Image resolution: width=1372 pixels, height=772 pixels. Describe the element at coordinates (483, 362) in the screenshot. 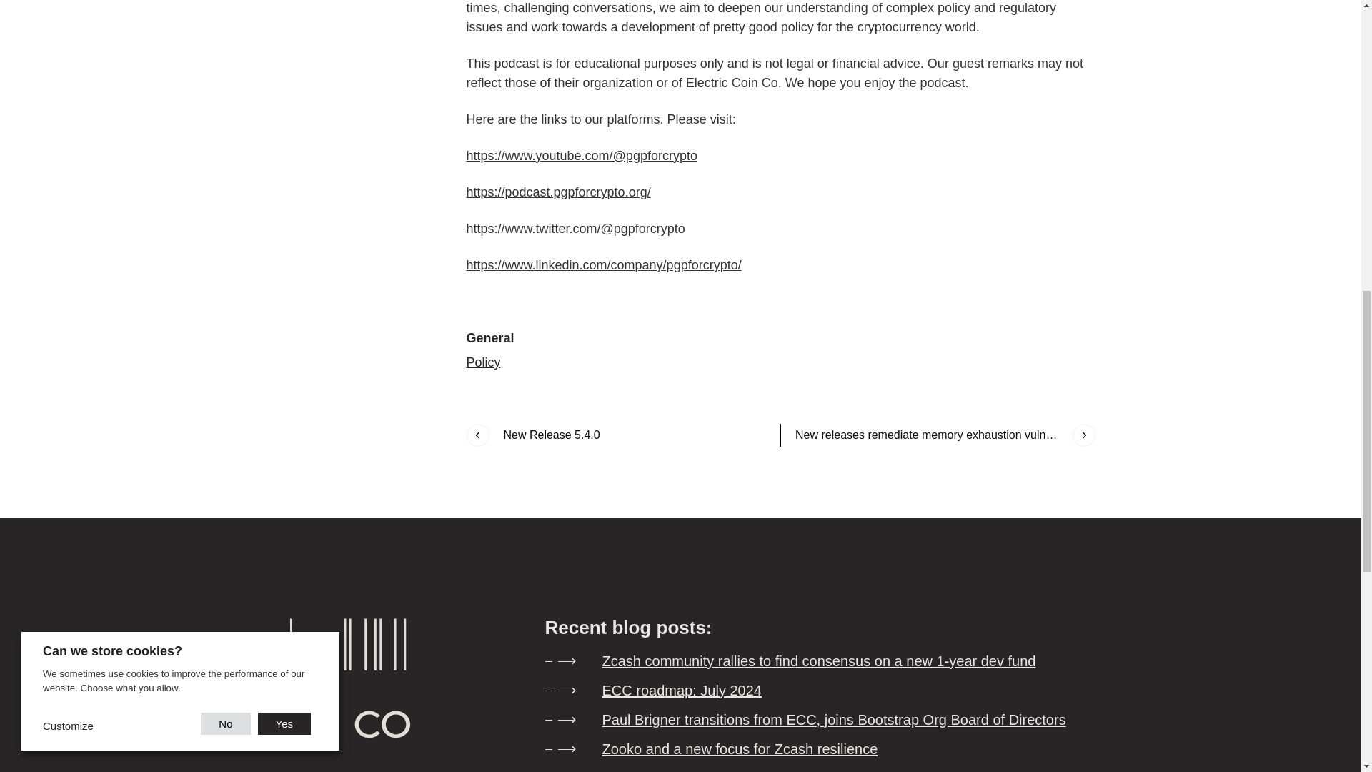

I see `Policy` at that location.